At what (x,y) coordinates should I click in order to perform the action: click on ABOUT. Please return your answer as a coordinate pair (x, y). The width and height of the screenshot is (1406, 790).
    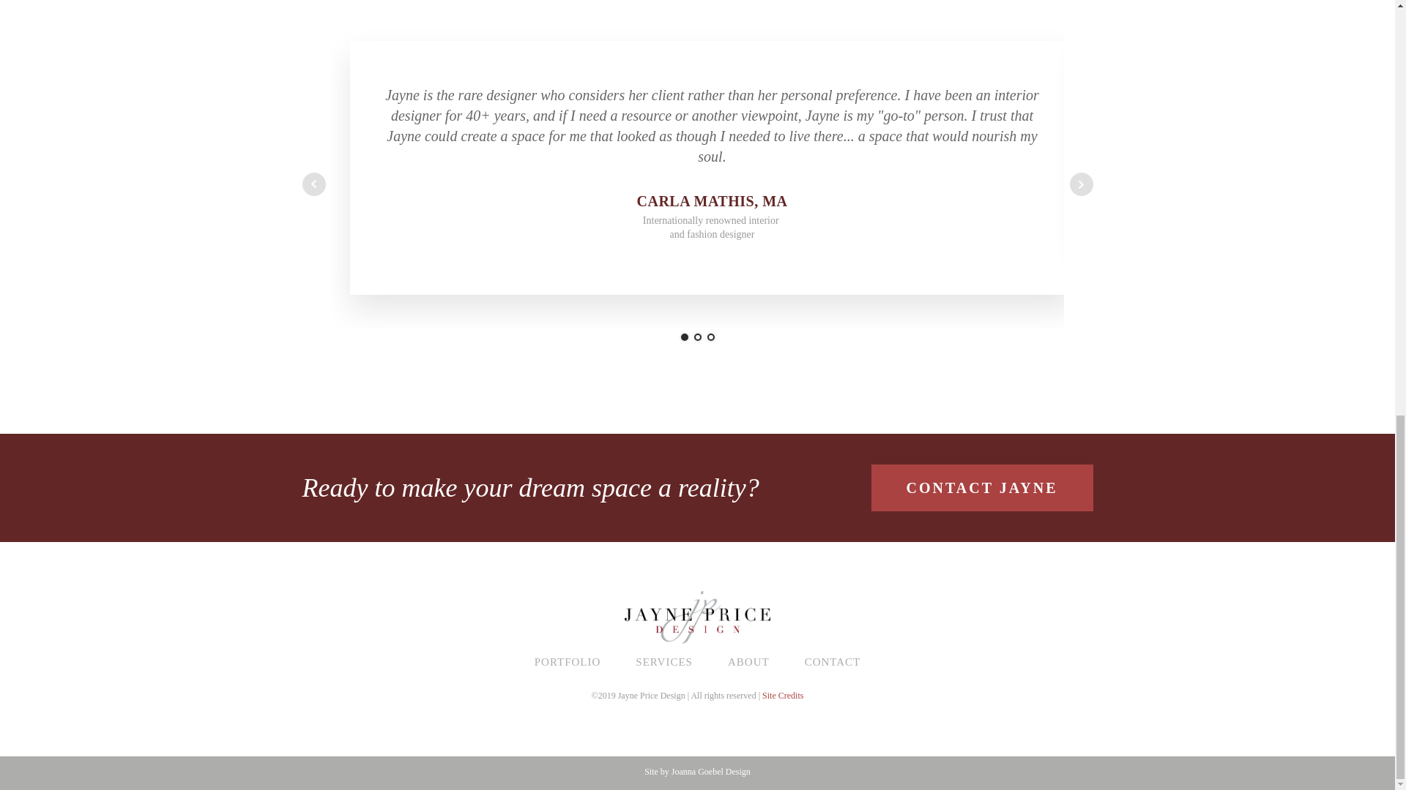
    Looking at the image, I should click on (748, 661).